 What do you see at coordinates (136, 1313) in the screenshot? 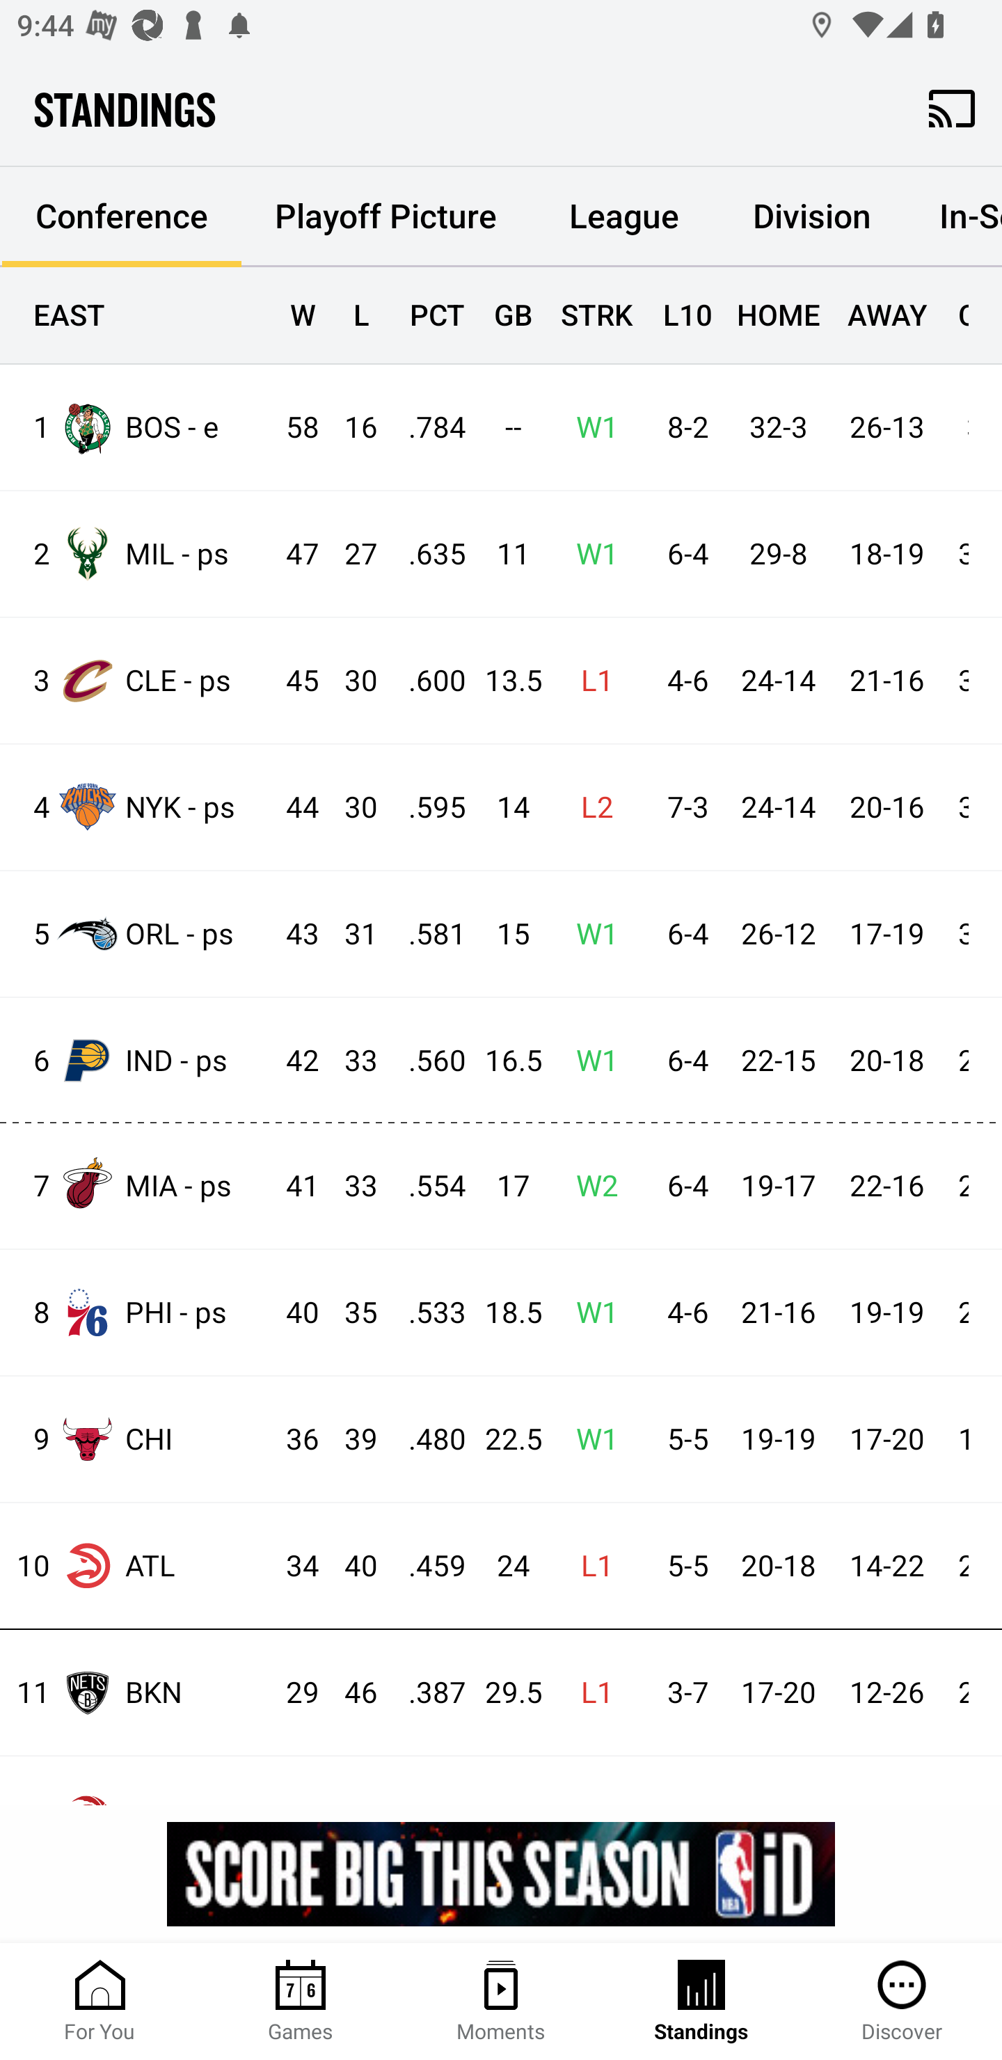
I see `8 PHI - ps` at bounding box center [136, 1313].